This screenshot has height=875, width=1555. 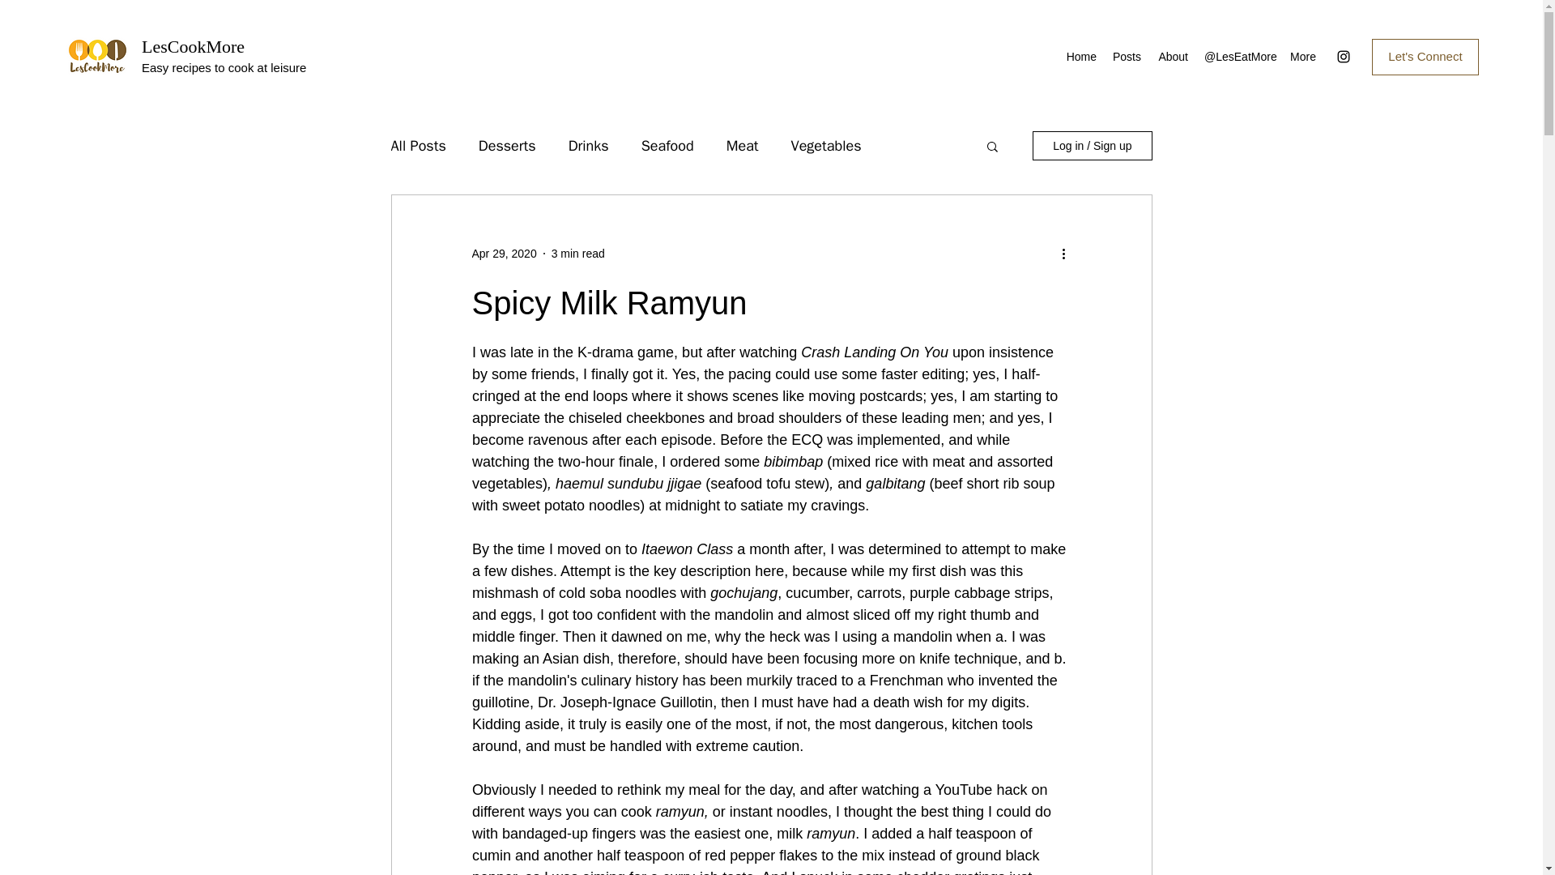 What do you see at coordinates (1171, 57) in the screenshot?
I see `About` at bounding box center [1171, 57].